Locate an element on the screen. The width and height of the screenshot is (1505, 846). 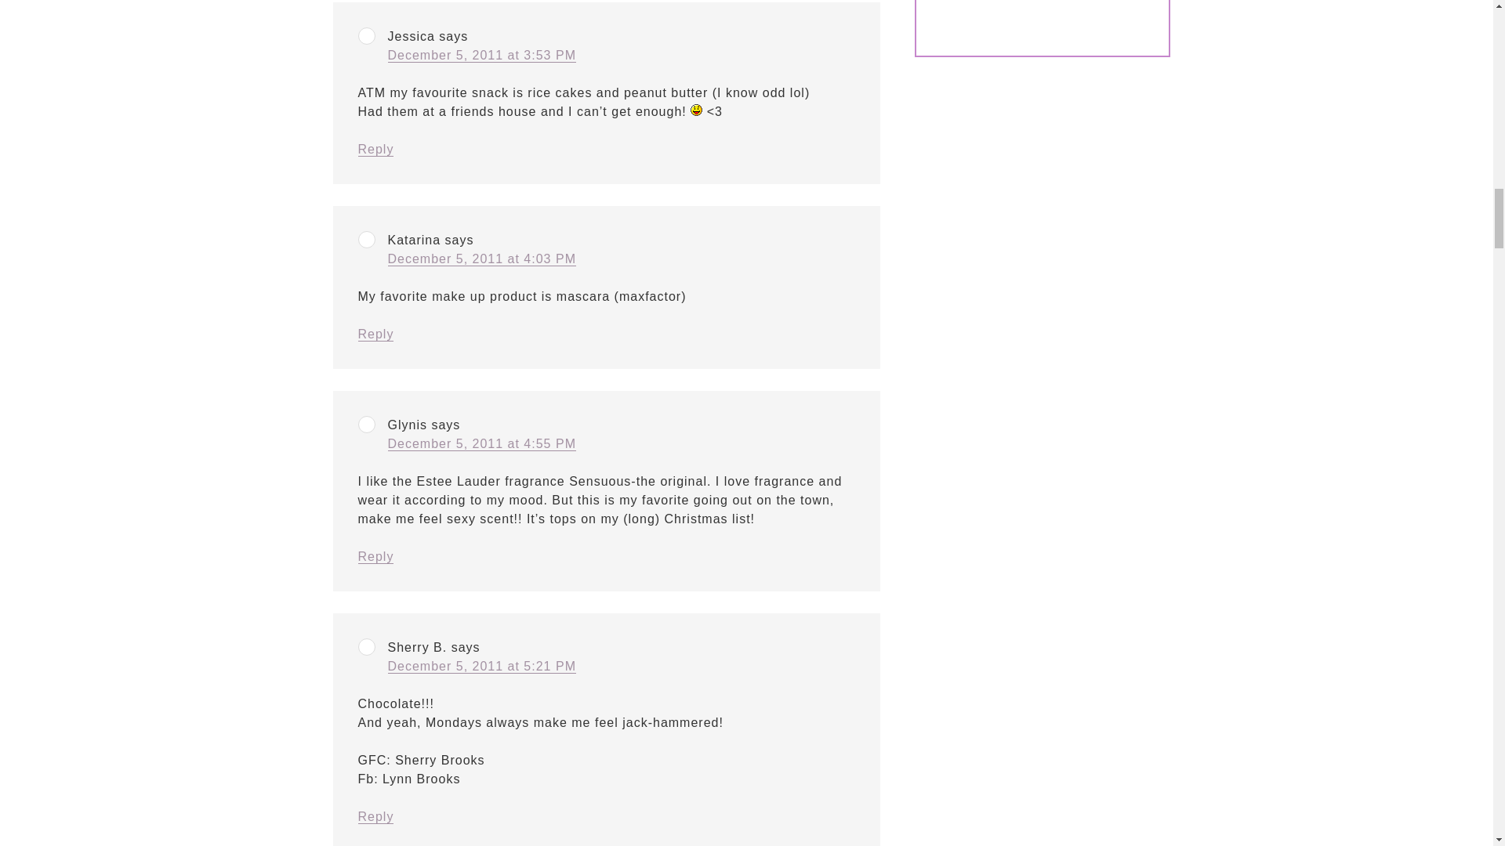
December 5, 2011 at 3:53 PM is located at coordinates (481, 55).